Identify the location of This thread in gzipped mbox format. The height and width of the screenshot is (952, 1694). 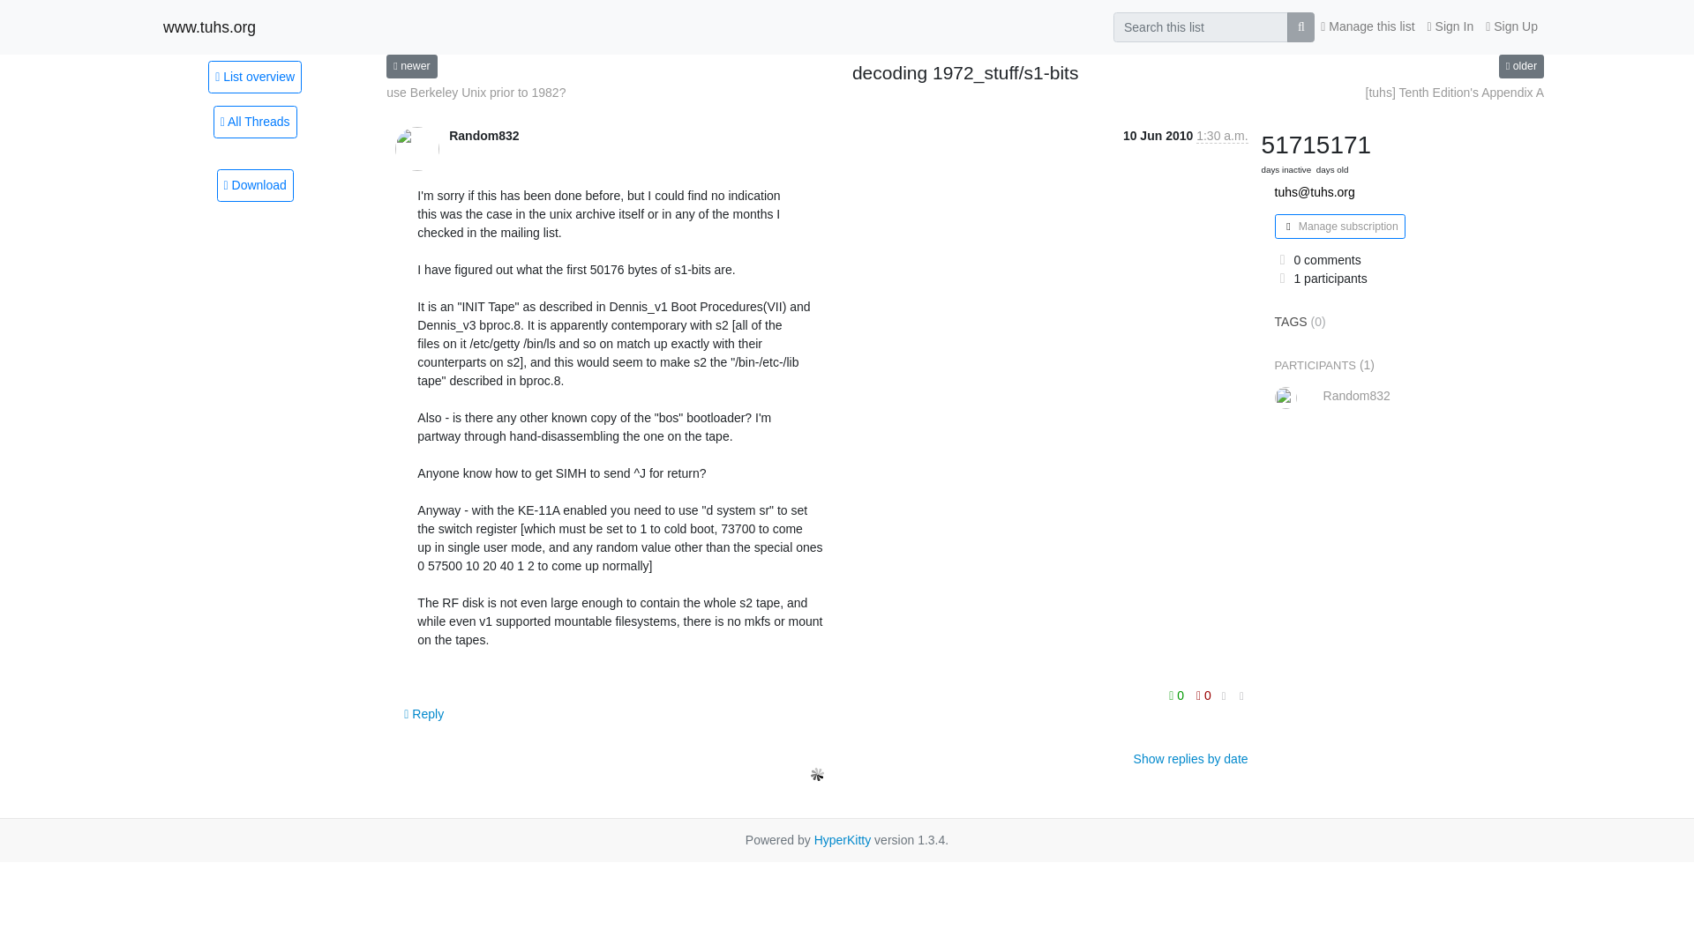
(254, 185).